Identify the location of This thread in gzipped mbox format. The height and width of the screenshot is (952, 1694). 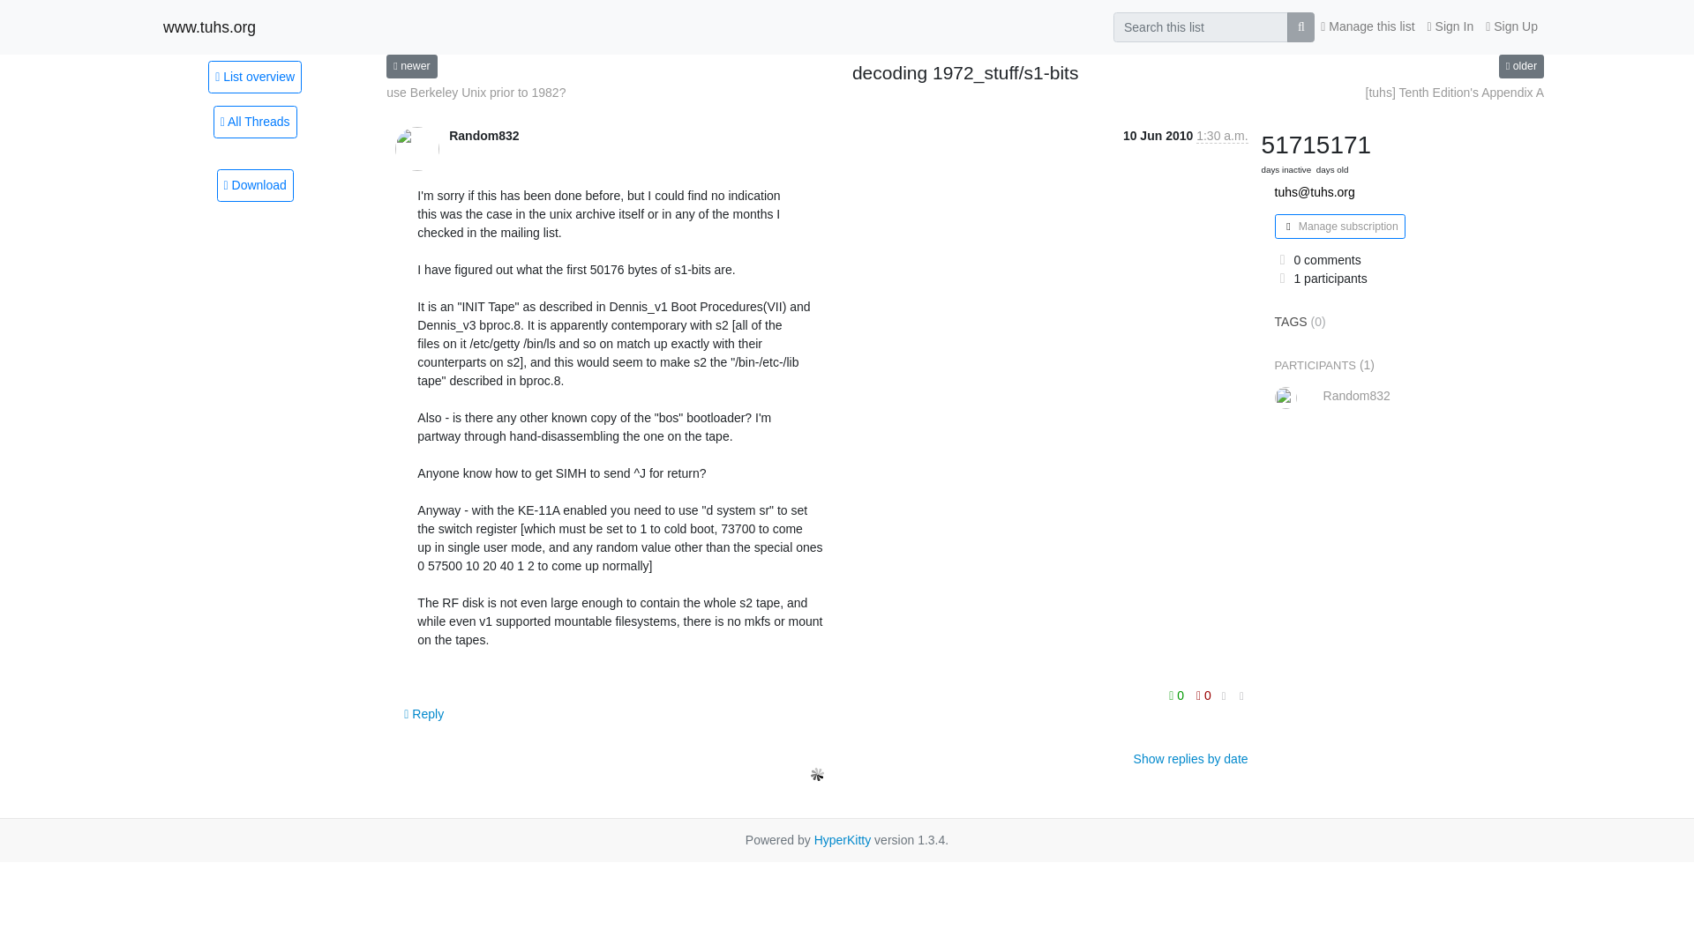
(254, 185).